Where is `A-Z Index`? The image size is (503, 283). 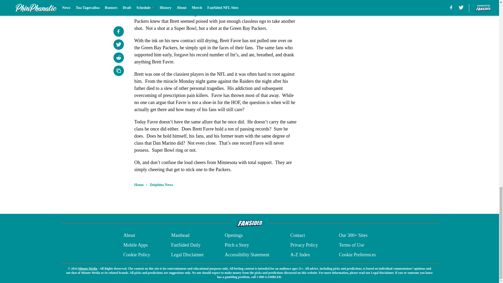 A-Z Index is located at coordinates (300, 255).